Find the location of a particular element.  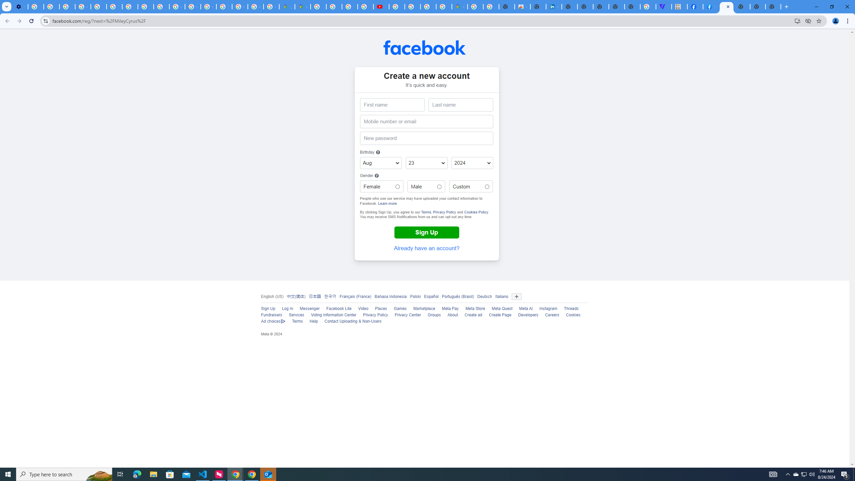

Reload is located at coordinates (31, 21).